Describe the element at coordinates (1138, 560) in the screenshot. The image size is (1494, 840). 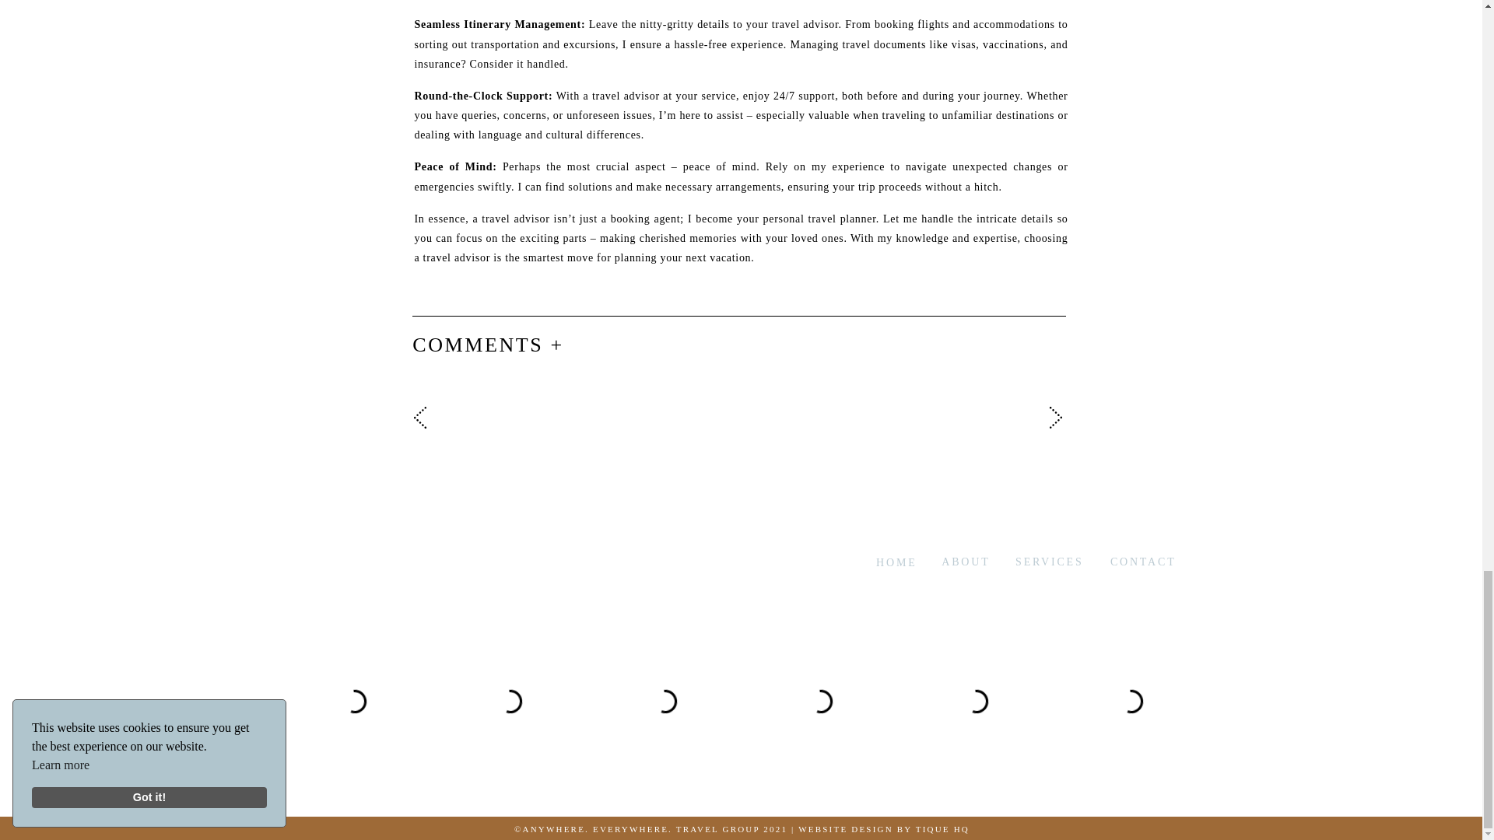
I see `CONTACT` at that location.